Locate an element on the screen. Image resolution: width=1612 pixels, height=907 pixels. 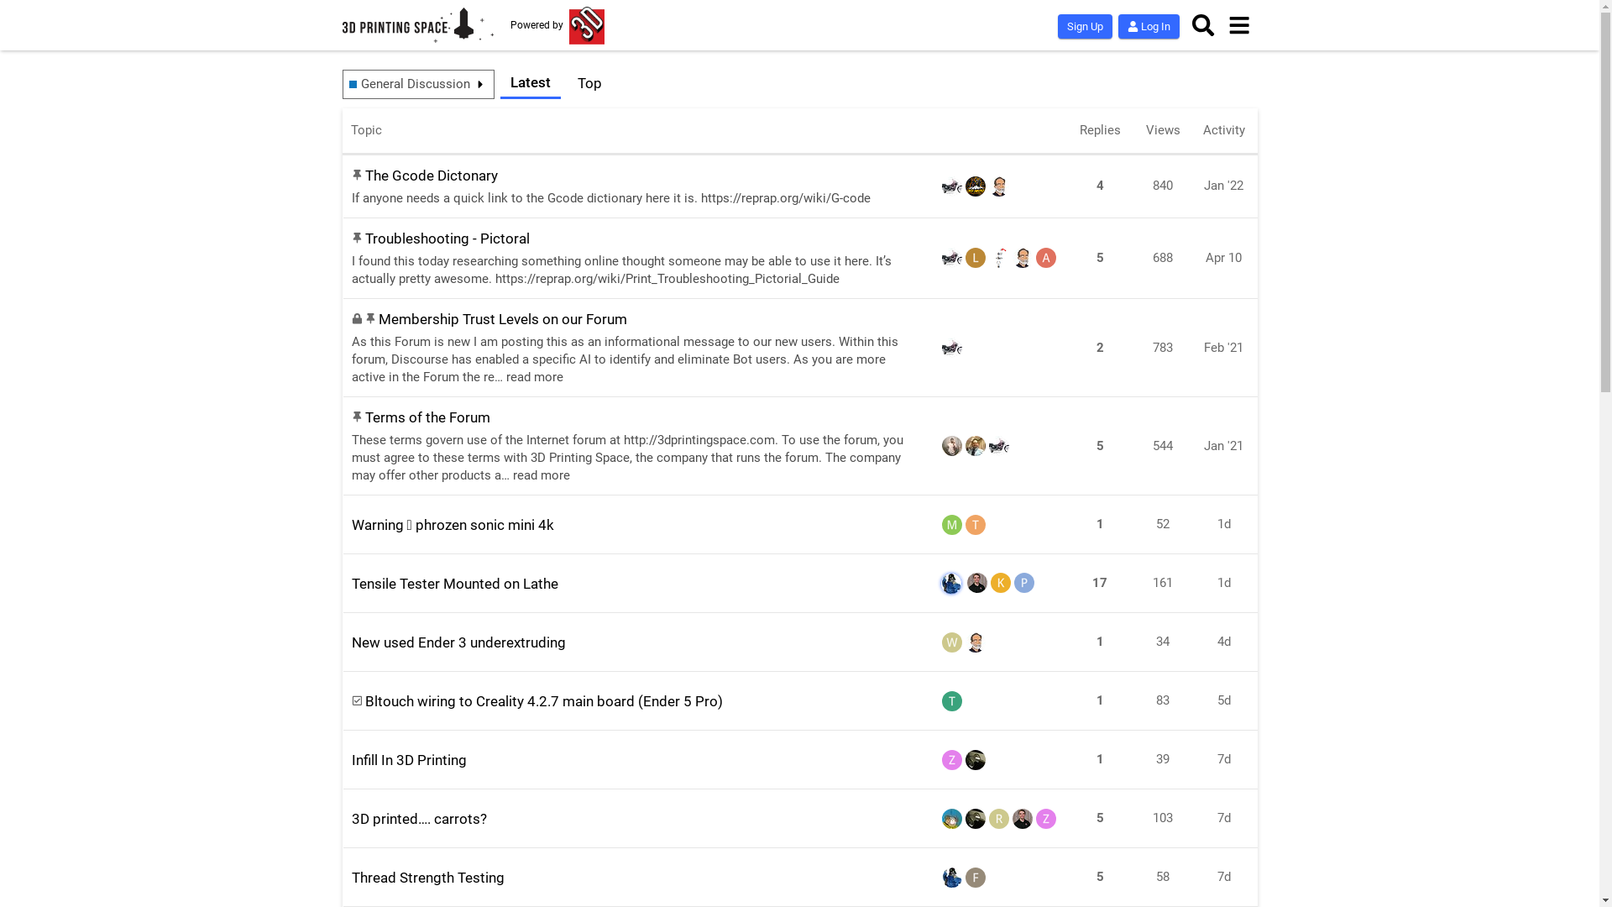
Feb '21 is located at coordinates (1224, 348).